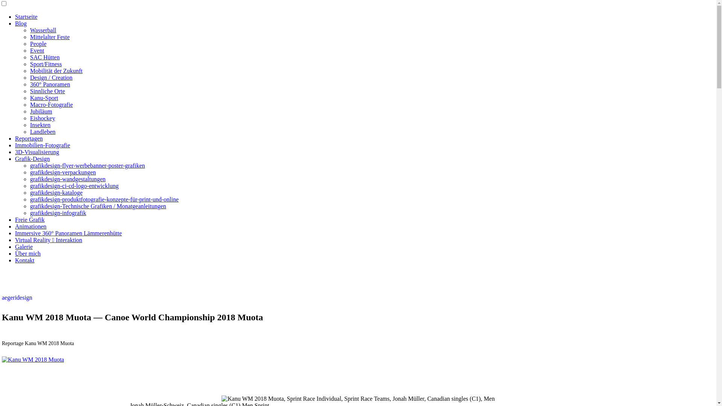 The image size is (722, 406). Describe the element at coordinates (43, 145) in the screenshot. I see `Immobilien-Fotografie` at that location.